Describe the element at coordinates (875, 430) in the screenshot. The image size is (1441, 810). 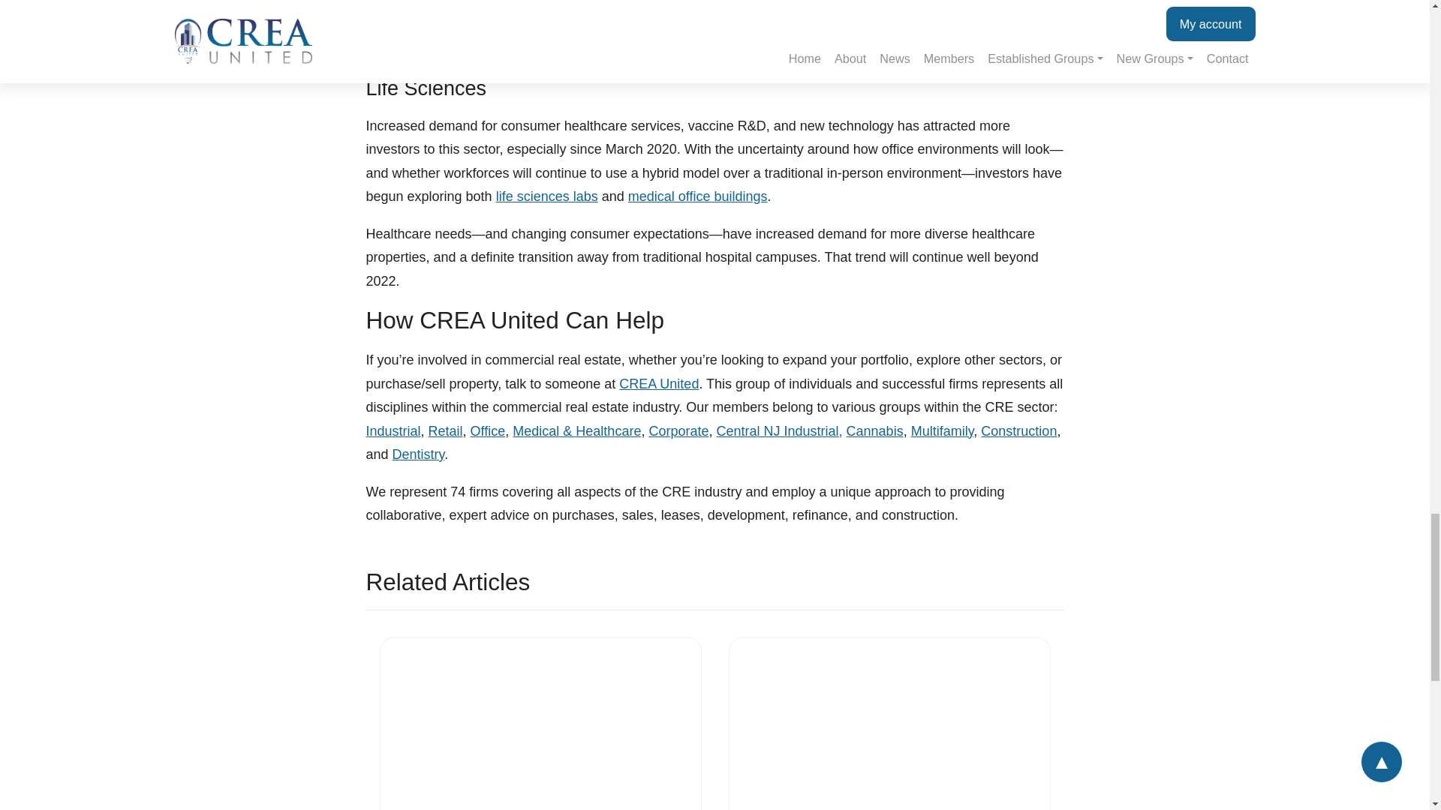
I see `Cannabis` at that location.